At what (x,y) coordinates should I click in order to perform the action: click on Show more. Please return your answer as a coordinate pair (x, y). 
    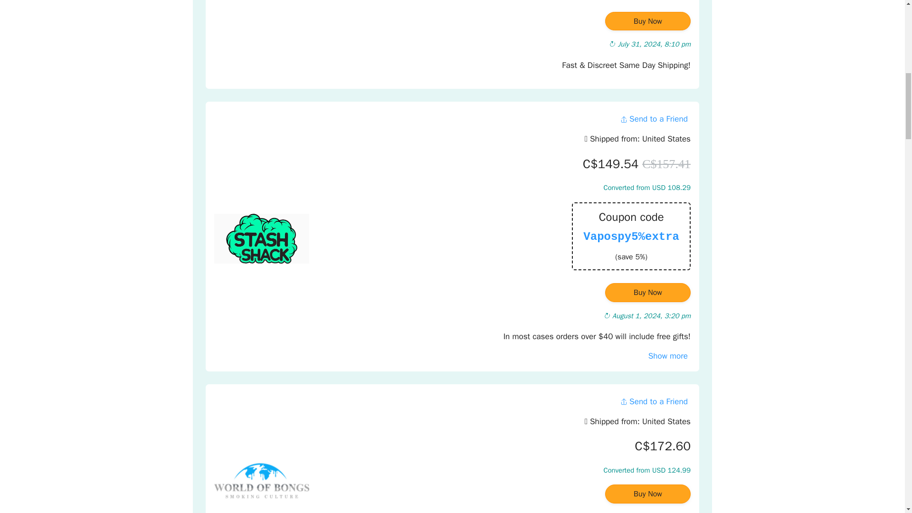
    Looking at the image, I should click on (668, 356).